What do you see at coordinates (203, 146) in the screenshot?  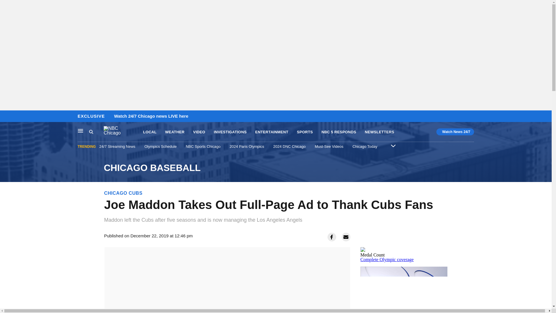 I see `NBC Sports Chicago` at bounding box center [203, 146].